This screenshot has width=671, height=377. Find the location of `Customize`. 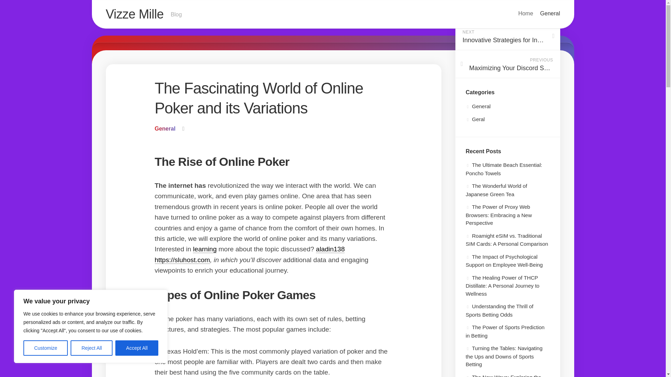

Customize is located at coordinates (332, 15).